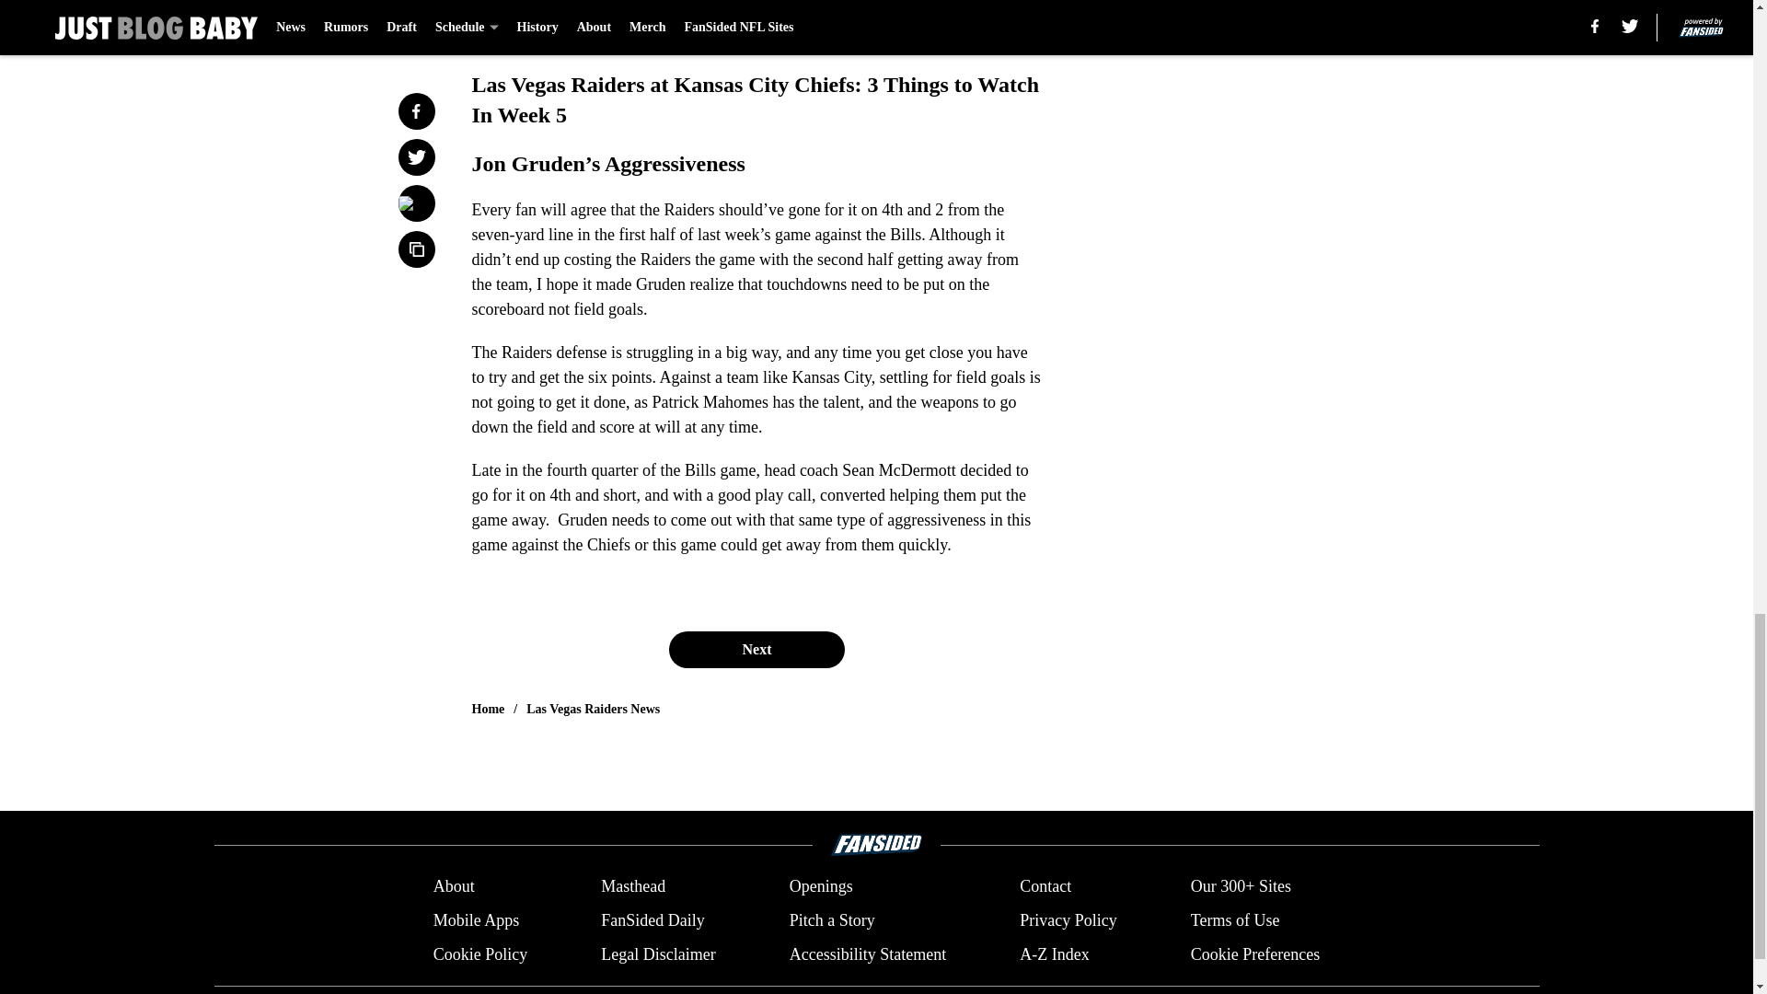 The width and height of the screenshot is (1767, 994). Describe the element at coordinates (1045, 887) in the screenshot. I see `Contact` at that location.